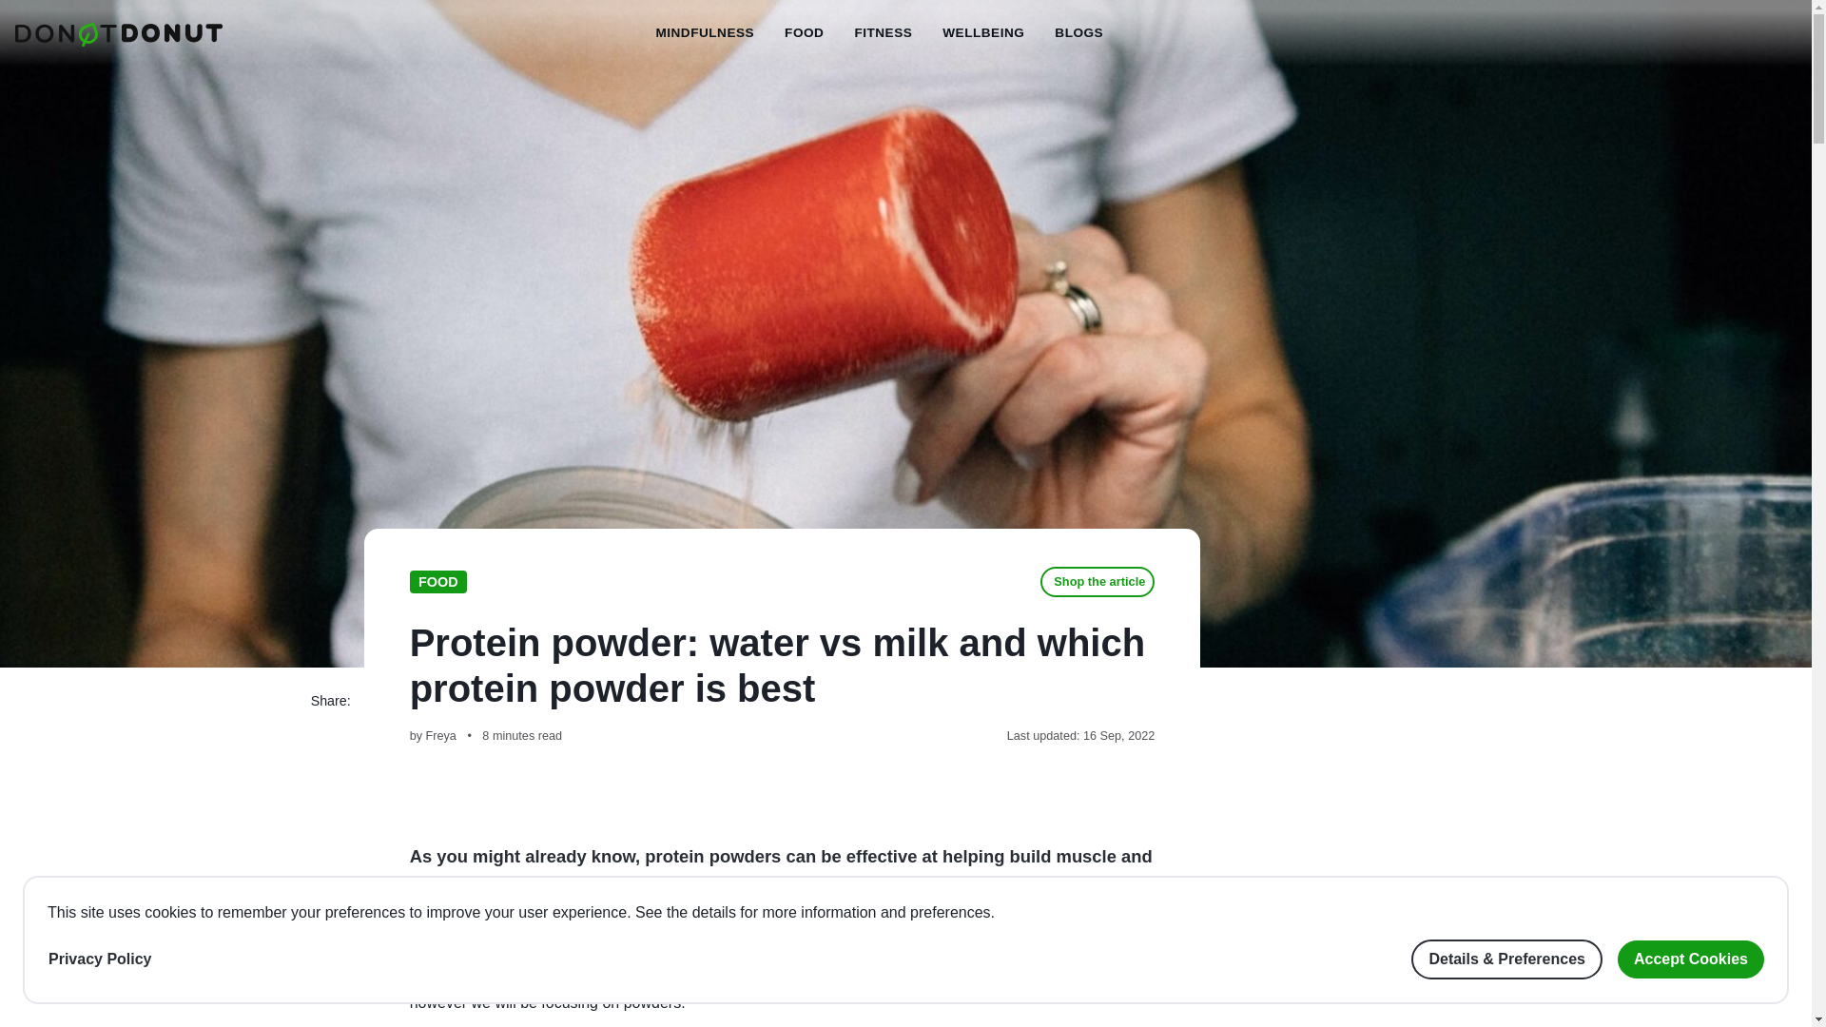  Describe the element at coordinates (437, 582) in the screenshot. I see `FOOD` at that location.